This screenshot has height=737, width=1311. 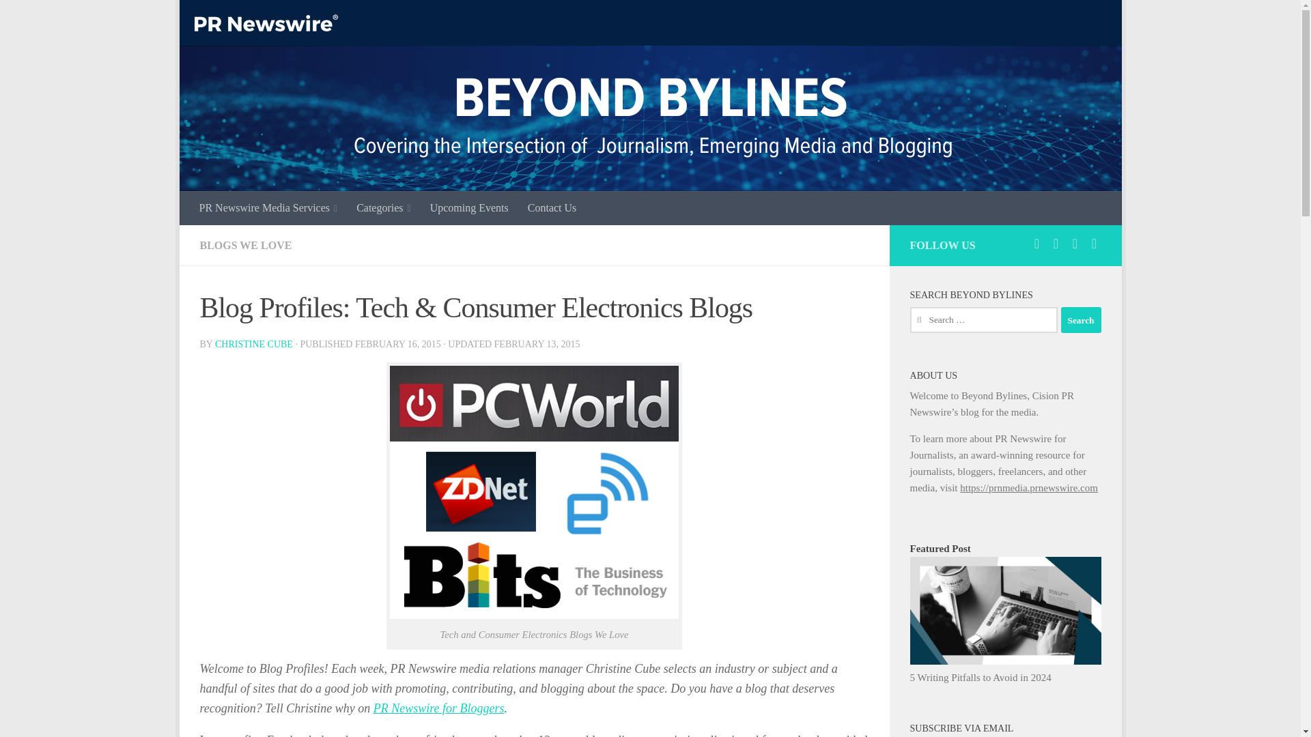 What do you see at coordinates (253, 344) in the screenshot?
I see `CHRISTINE CUBE` at bounding box center [253, 344].